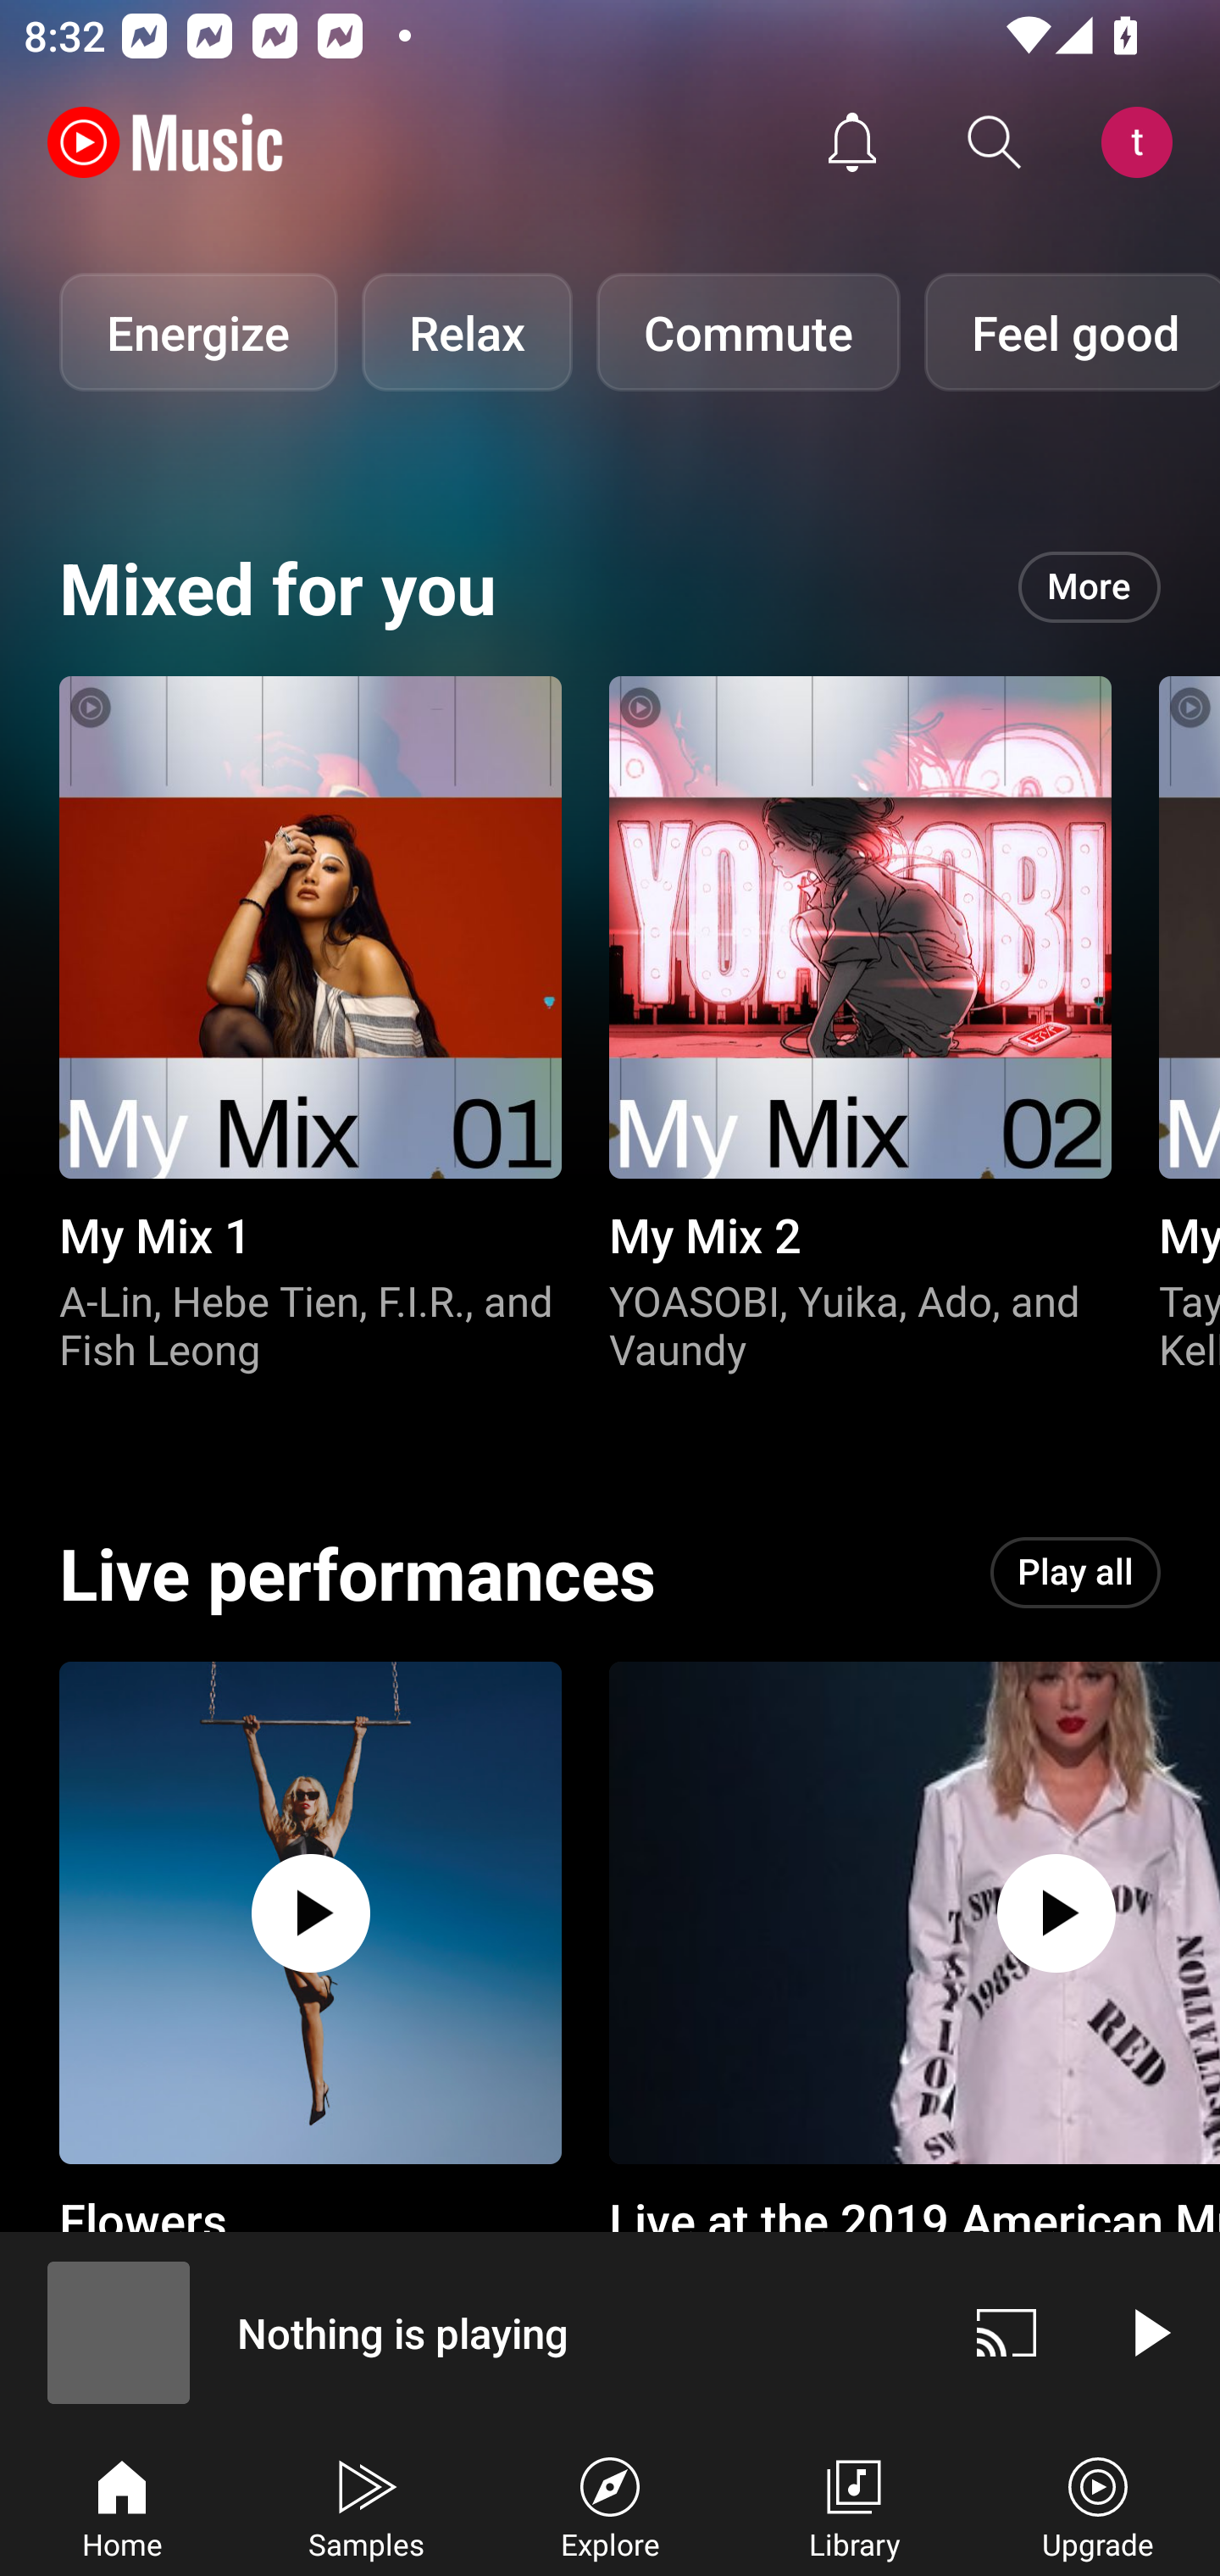 This screenshot has width=1220, height=2576. I want to click on Account, so click(1143, 142).